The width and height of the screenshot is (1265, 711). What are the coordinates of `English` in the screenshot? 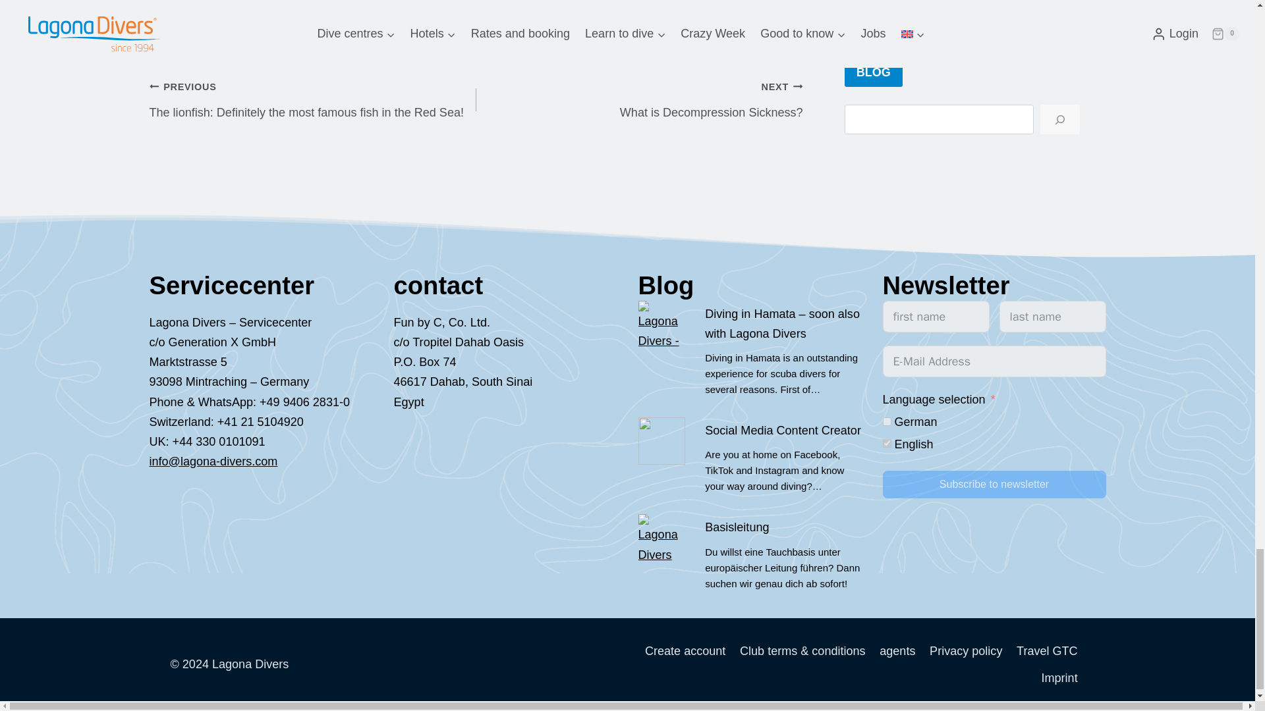 It's located at (887, 444).